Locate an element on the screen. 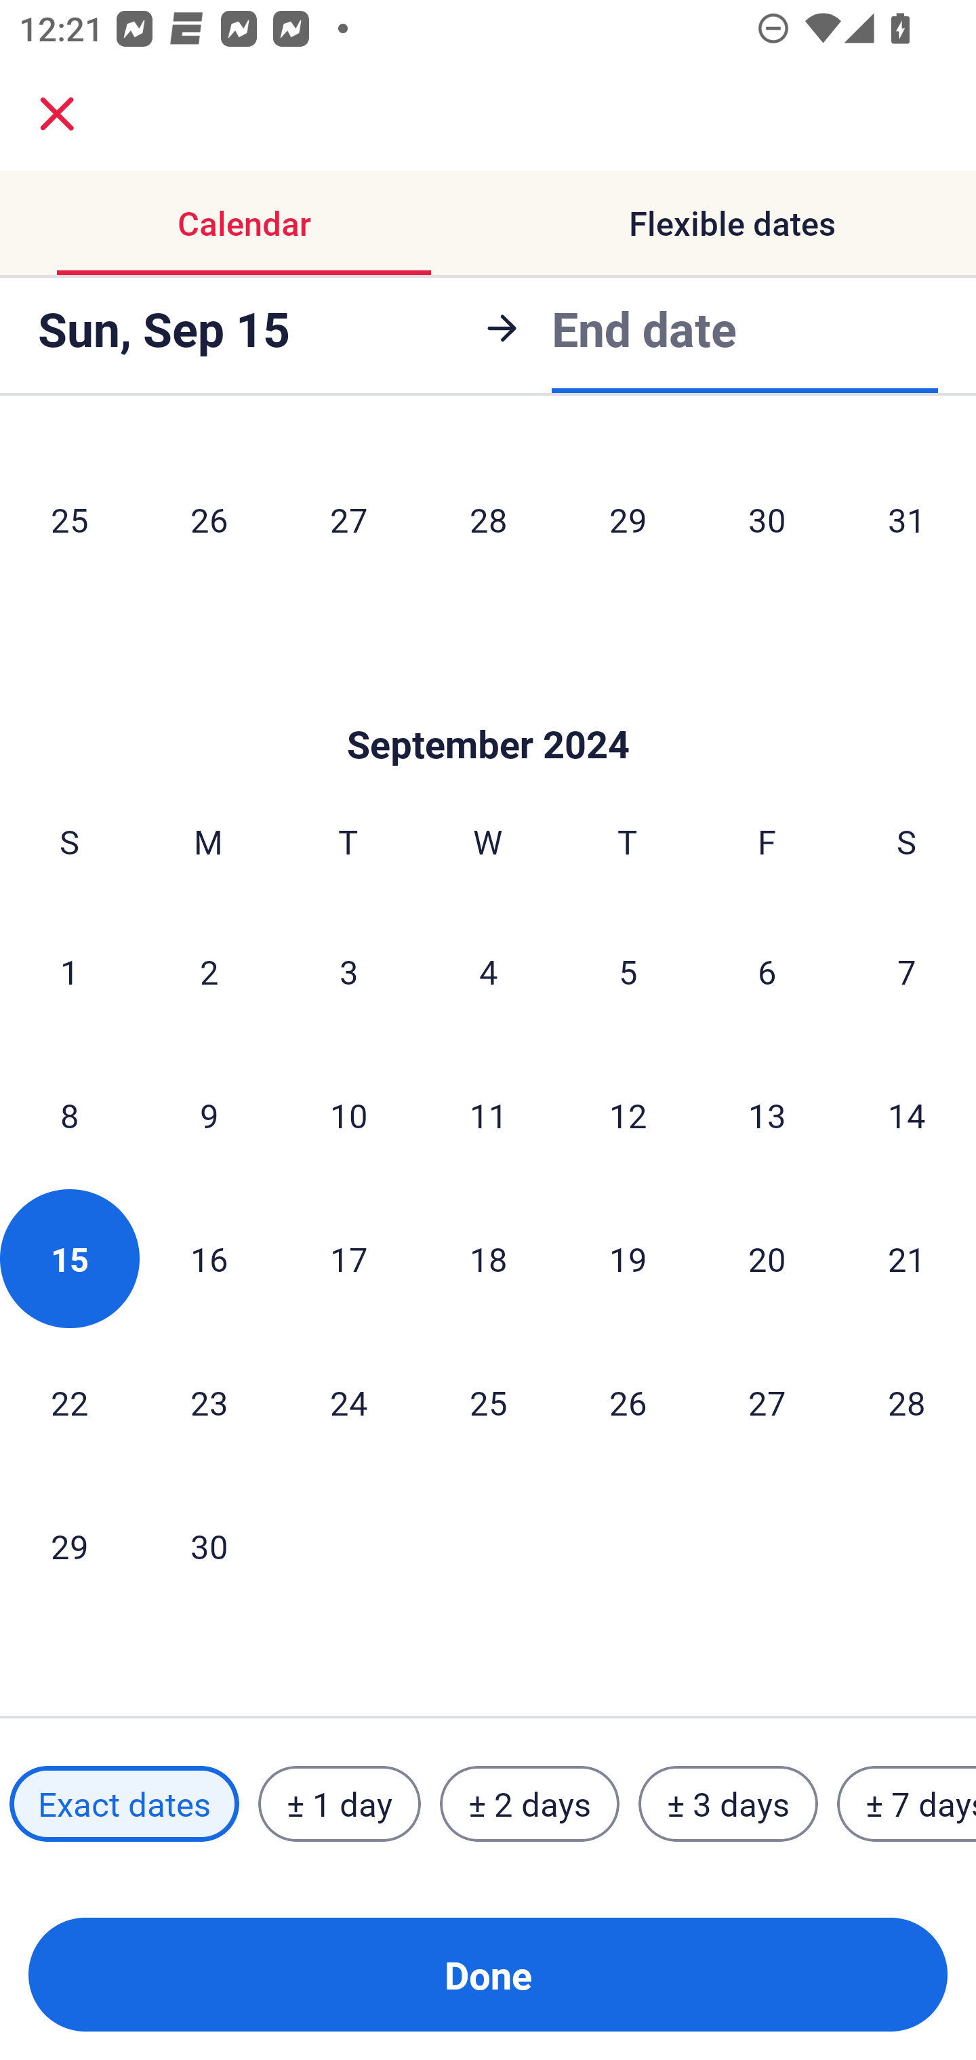 This screenshot has height=2060, width=976. 21 Saturday, September 21, 2024 is located at coordinates (907, 1258).